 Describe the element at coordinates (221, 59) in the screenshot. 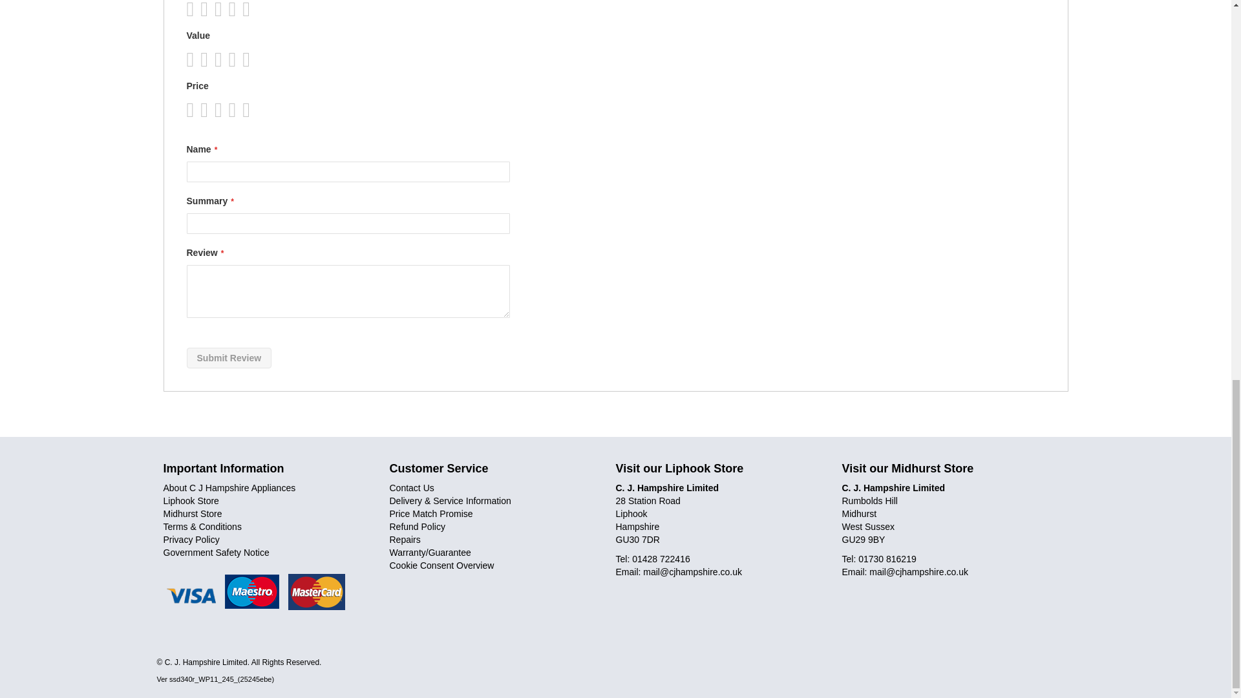

I see `5 stars` at that location.